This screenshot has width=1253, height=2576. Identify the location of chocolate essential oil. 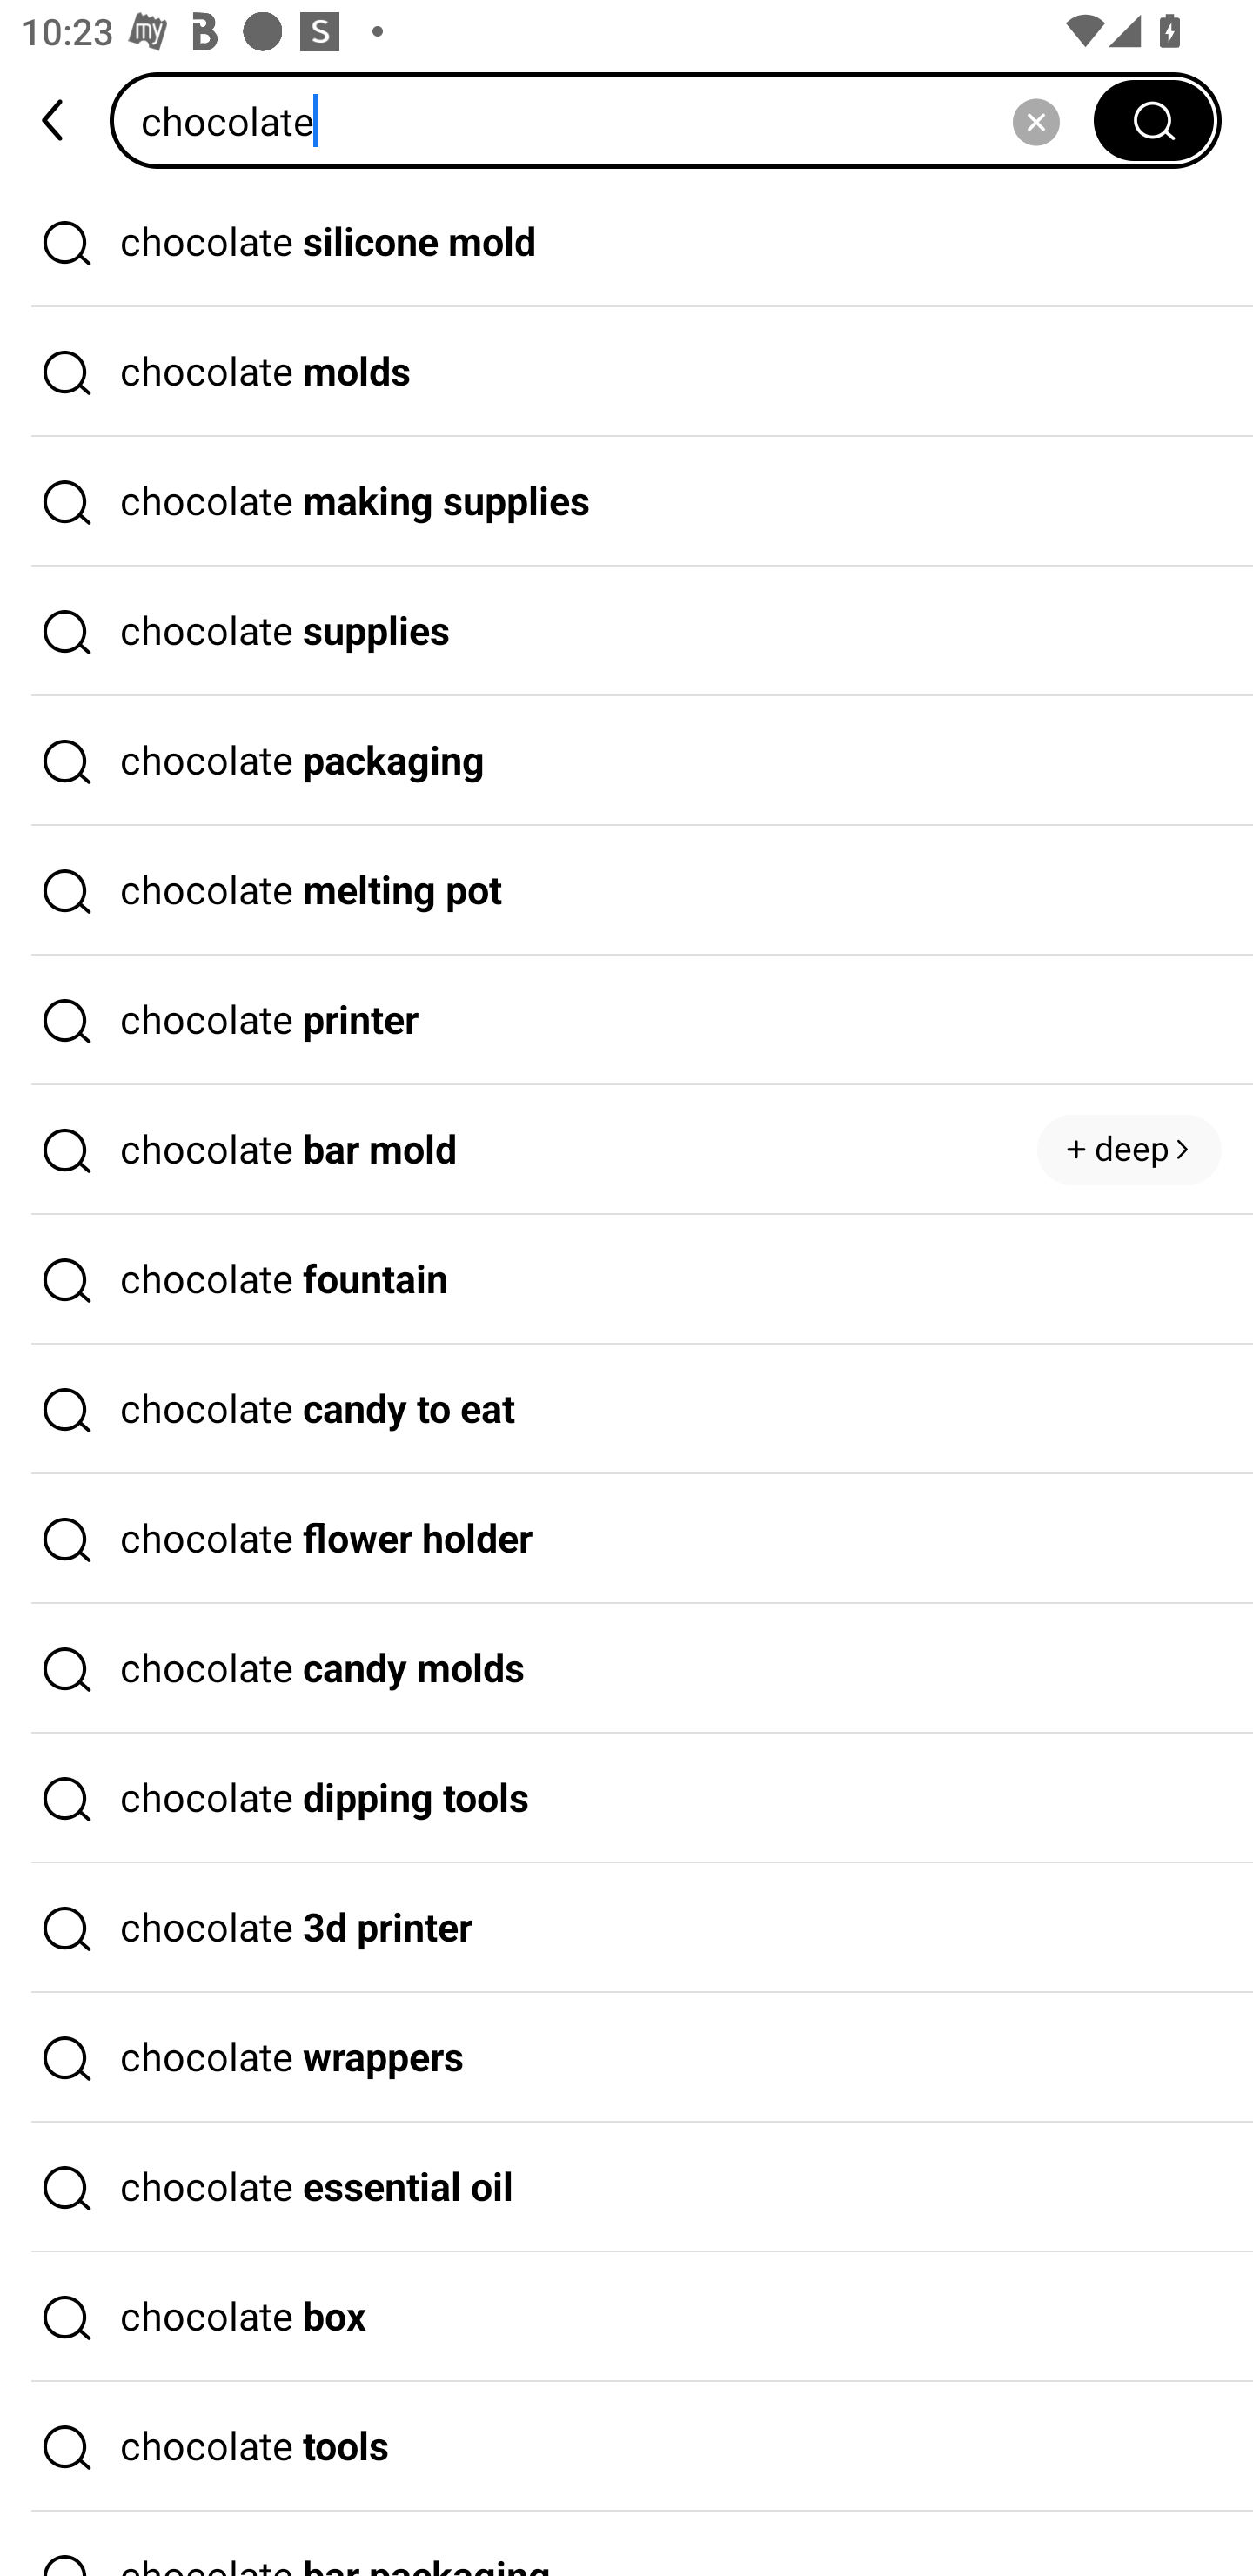
(626, 2187).